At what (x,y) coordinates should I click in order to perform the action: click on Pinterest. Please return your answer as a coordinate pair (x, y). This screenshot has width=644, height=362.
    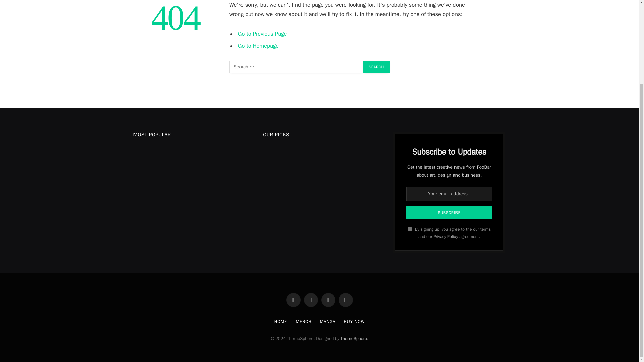
    Looking at the image, I should click on (345, 300).